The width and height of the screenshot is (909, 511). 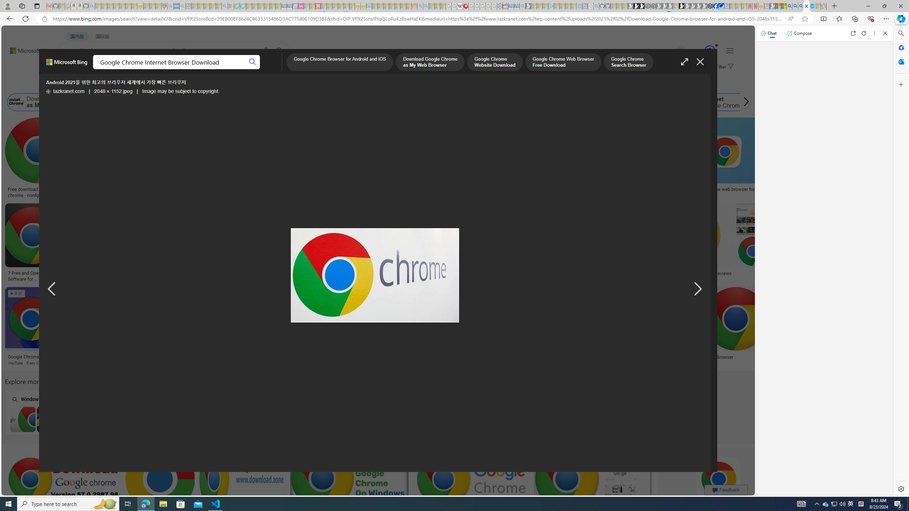 I want to click on Future Focus Report 2024 - Sleeping, so click(x=653, y=6).